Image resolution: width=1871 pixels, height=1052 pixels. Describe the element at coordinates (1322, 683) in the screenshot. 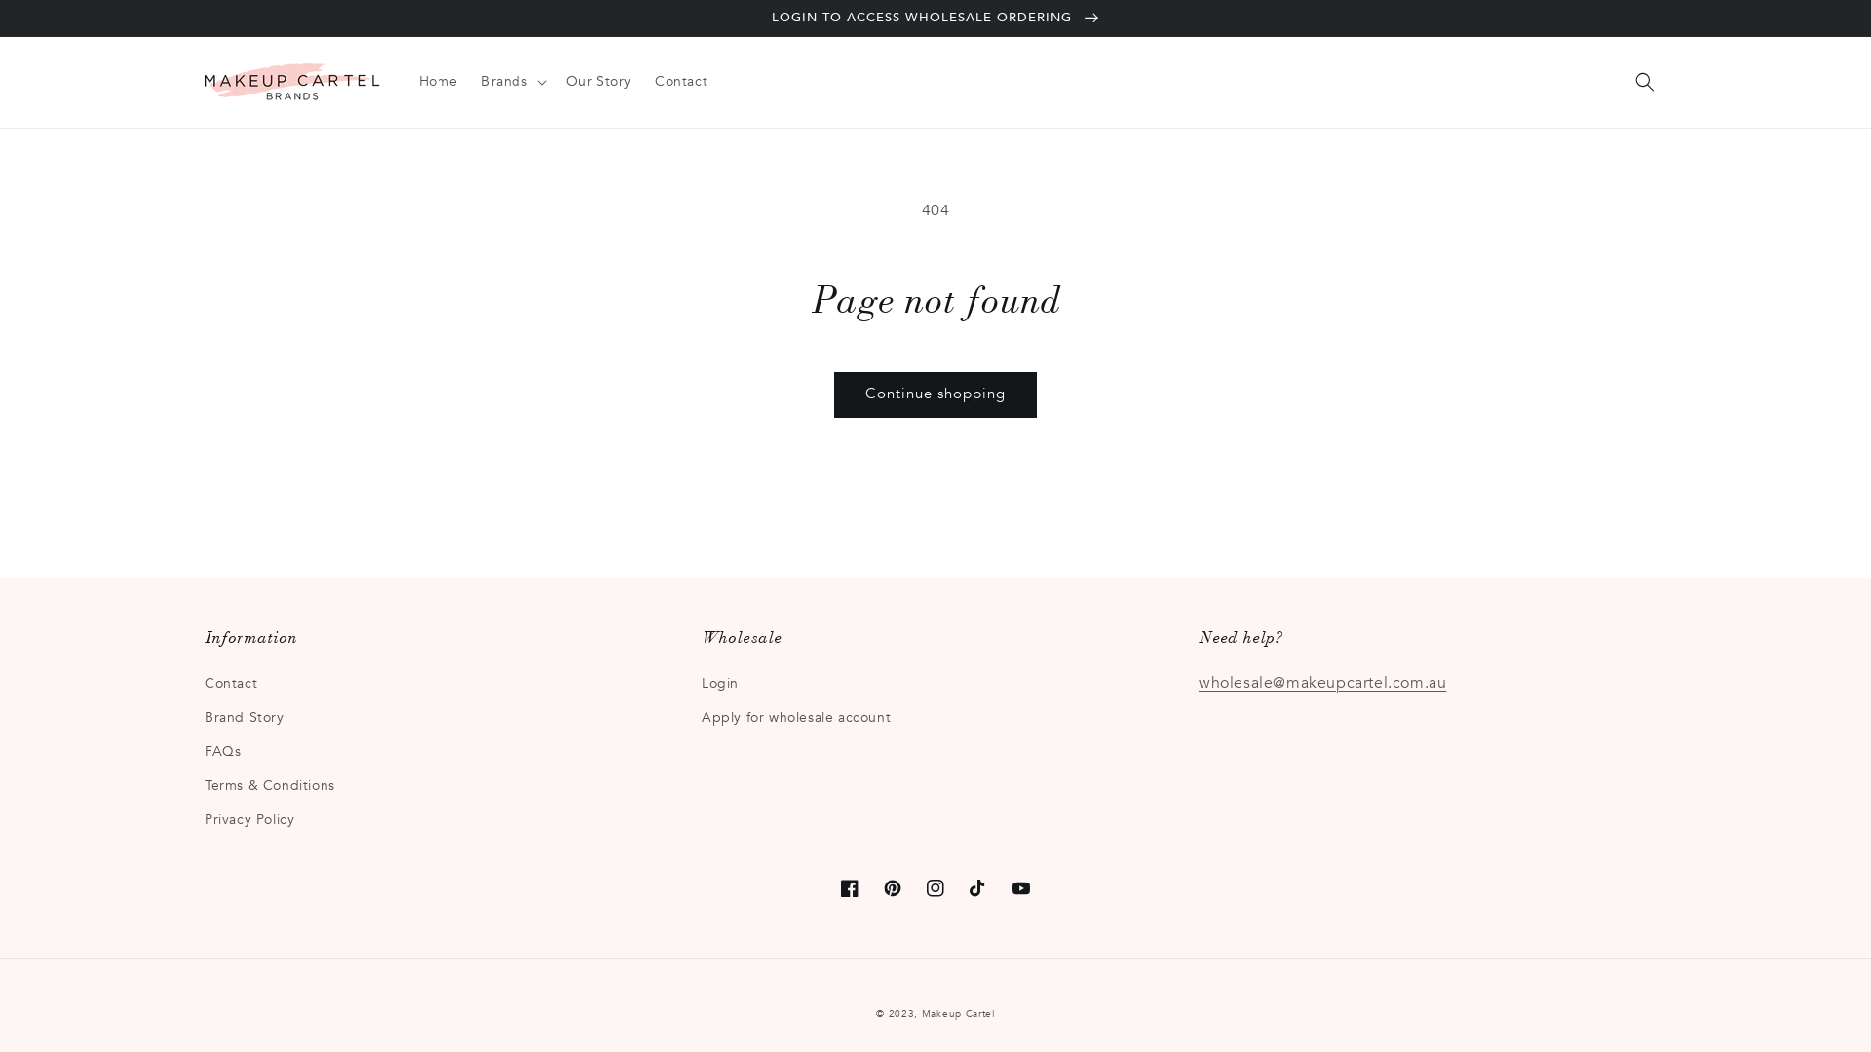

I see `wholesale@makeupcartel.com.au` at that location.